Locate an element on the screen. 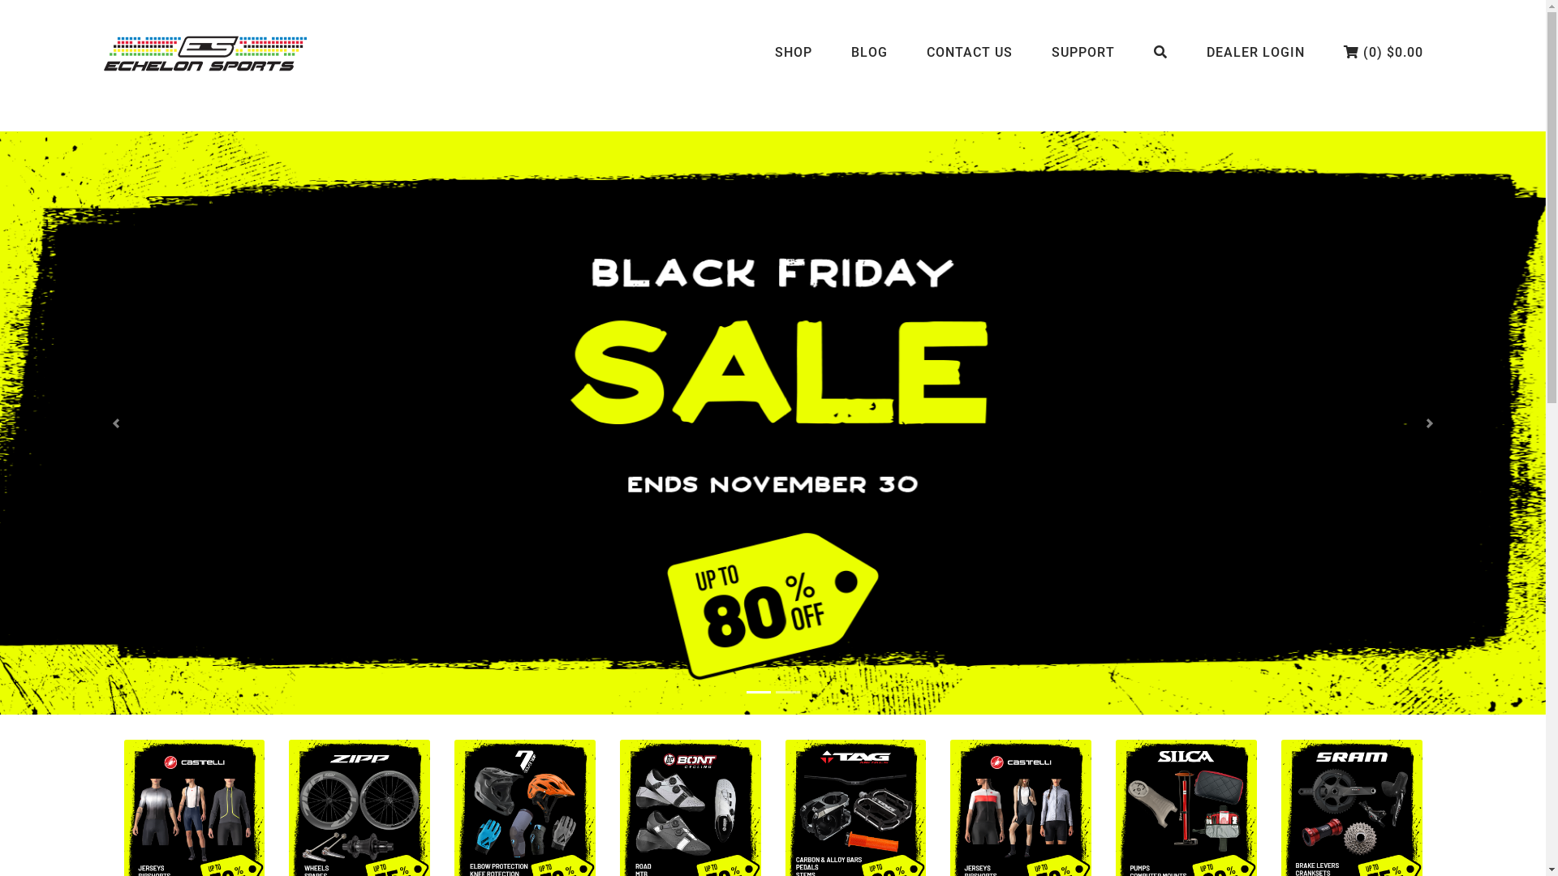 The width and height of the screenshot is (1558, 876). BLOG is located at coordinates (868, 54).